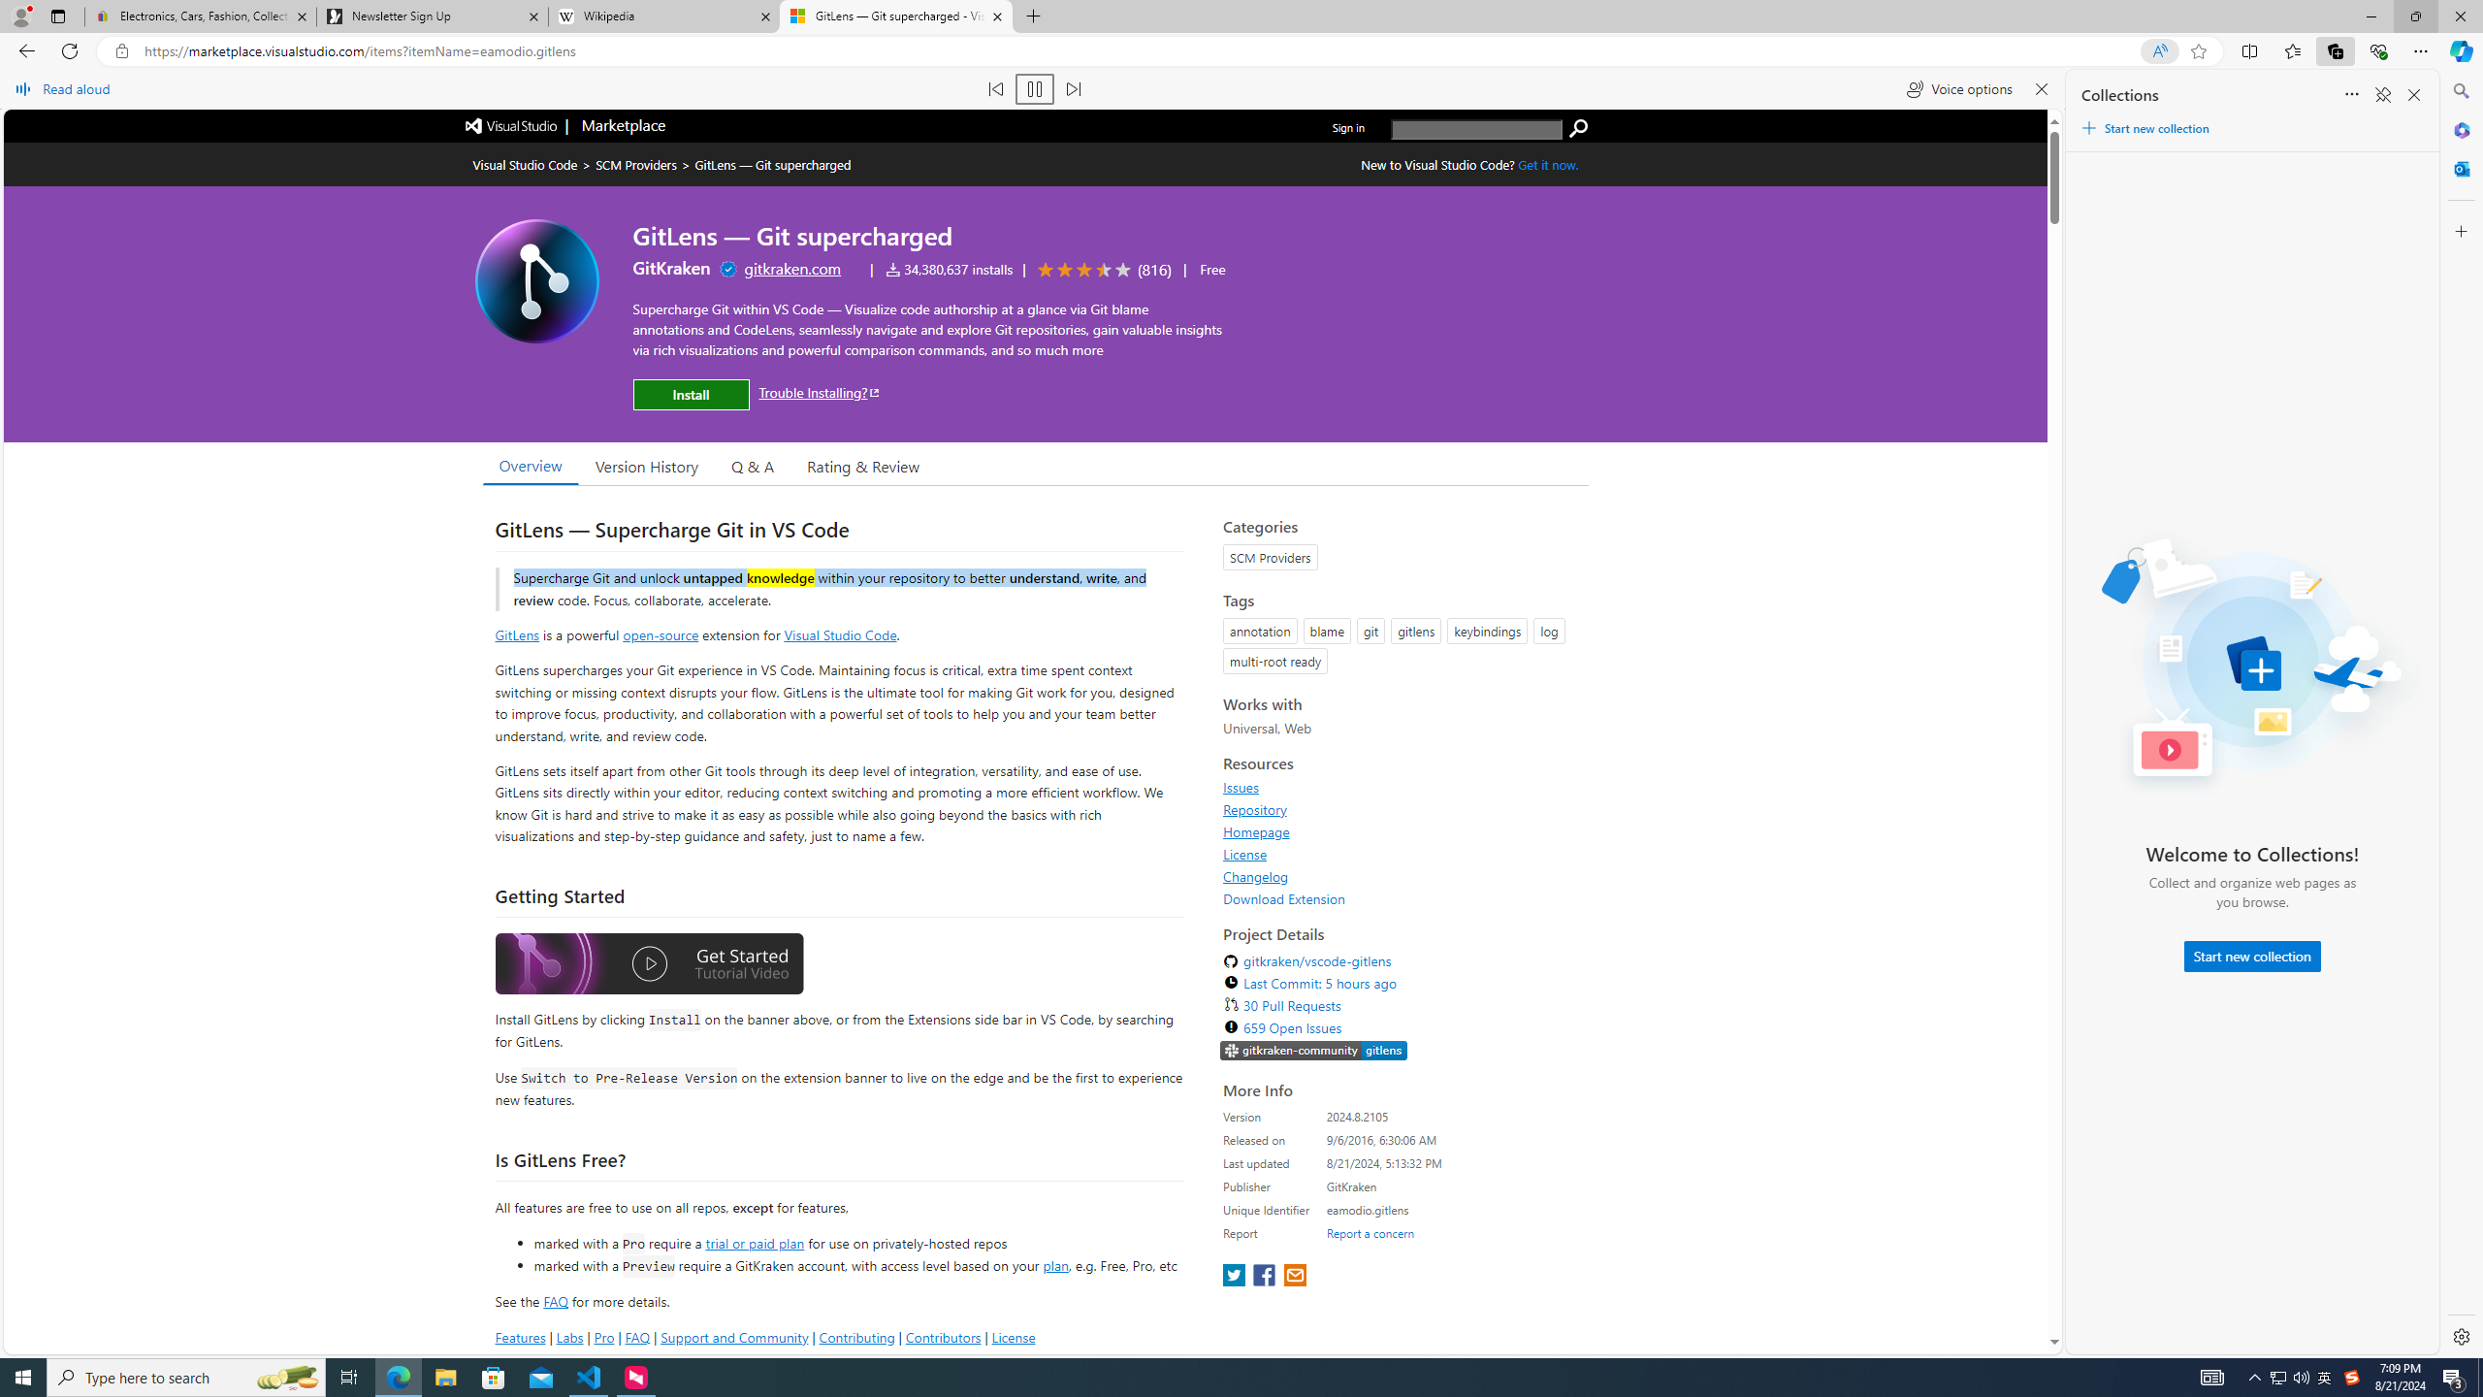 The height and width of the screenshot is (1397, 2483). I want to click on Read next paragraph, so click(1073, 89).